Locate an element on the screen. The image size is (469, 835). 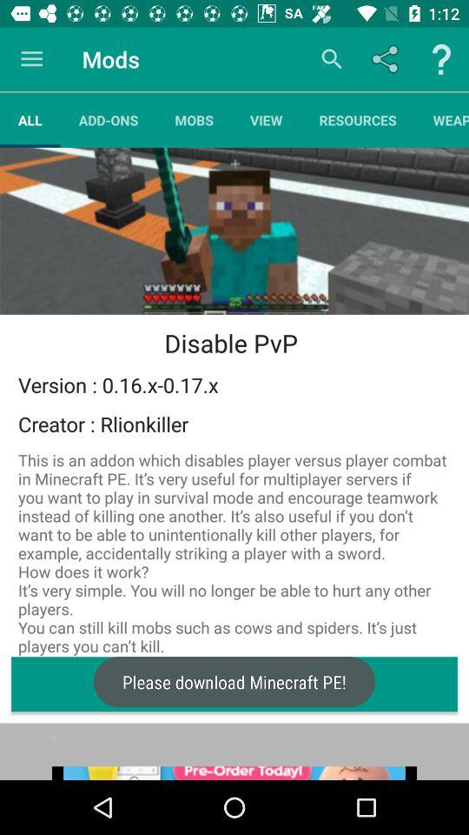
help button is located at coordinates (441, 59).